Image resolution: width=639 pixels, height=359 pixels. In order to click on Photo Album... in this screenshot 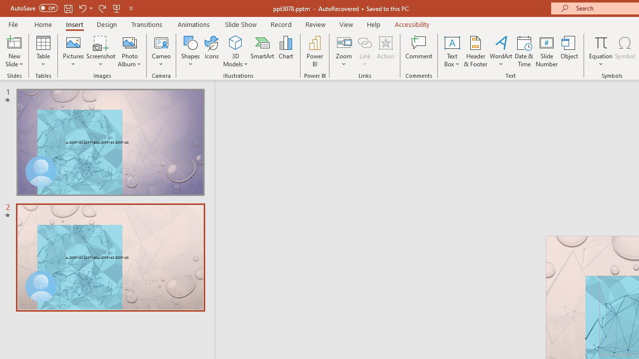, I will do `click(130, 51)`.